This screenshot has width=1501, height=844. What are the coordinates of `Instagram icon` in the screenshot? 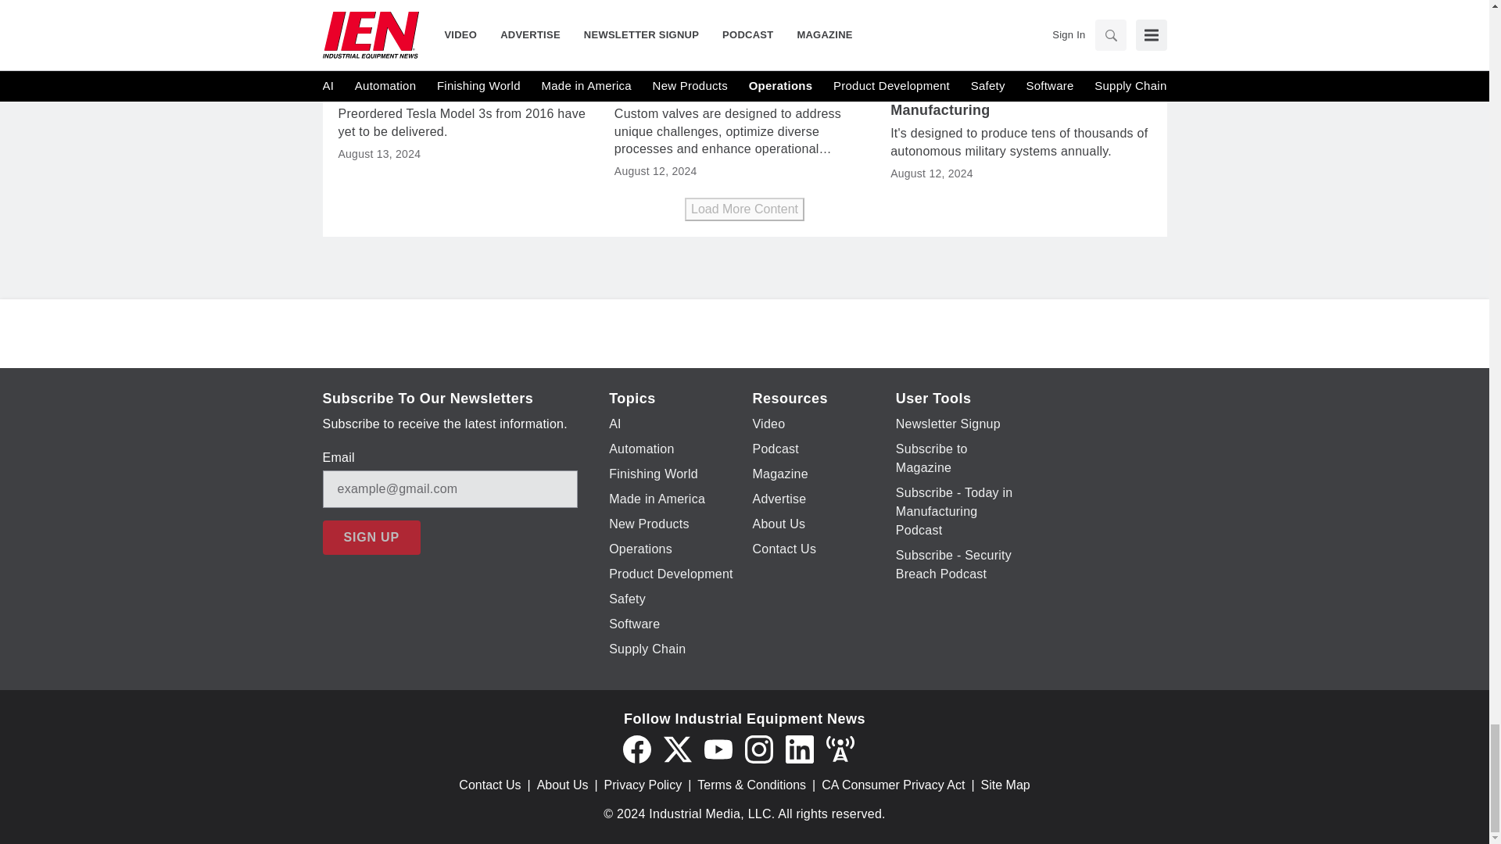 It's located at (758, 749).